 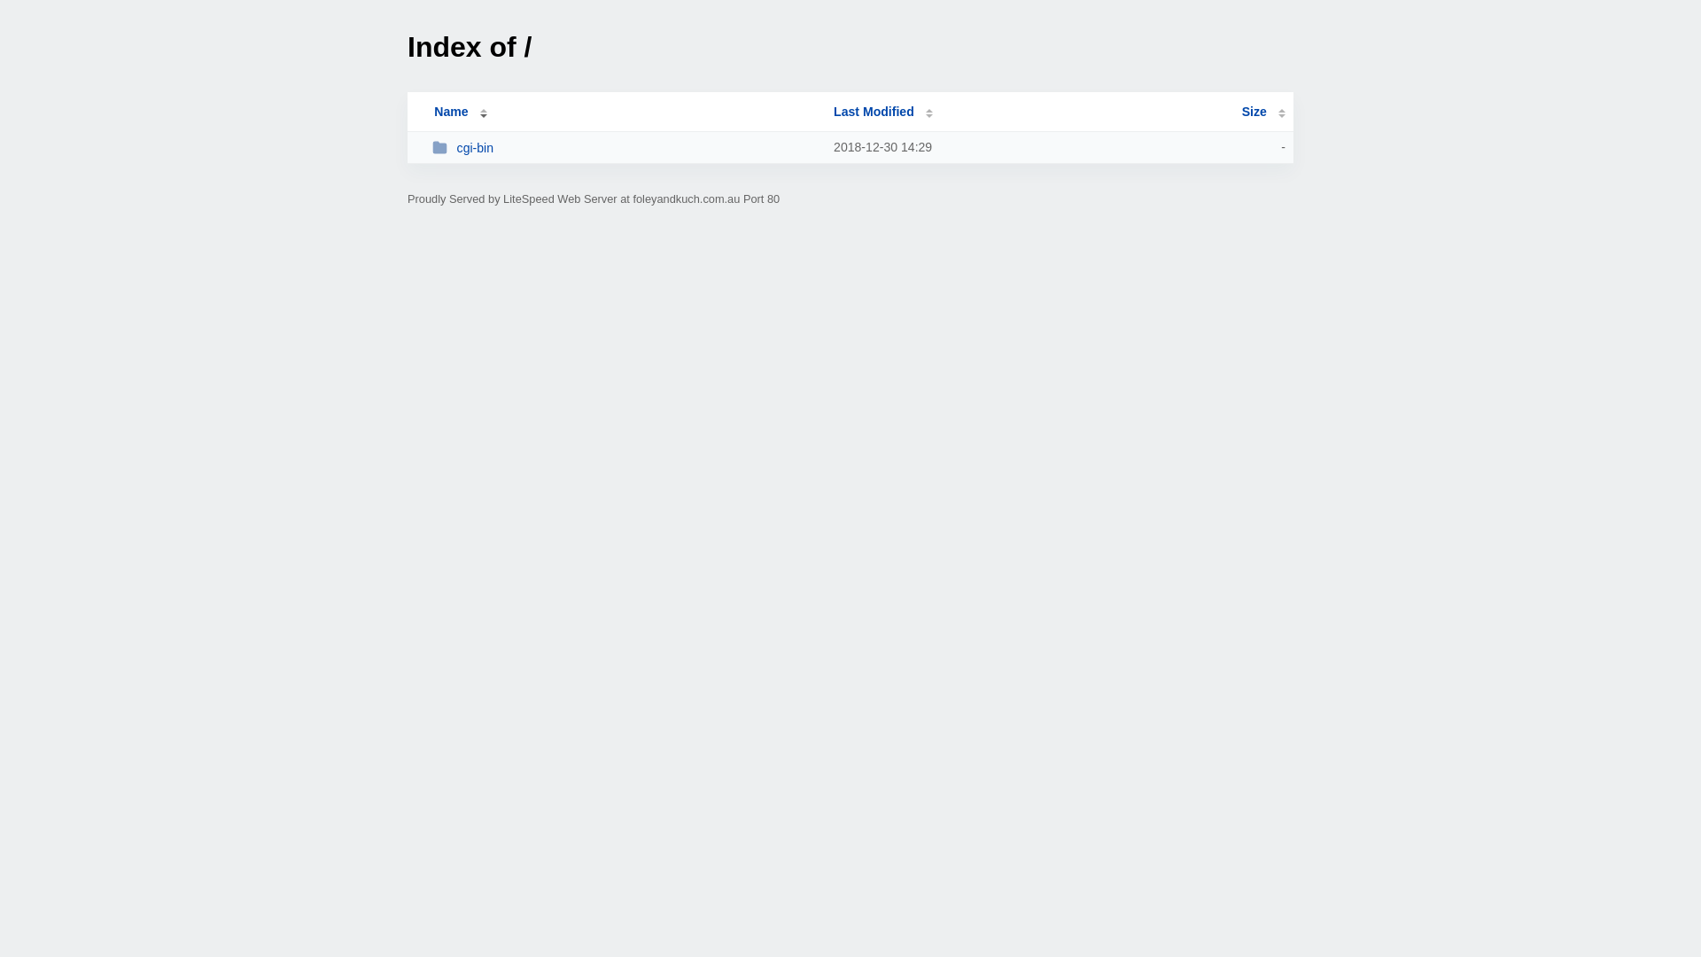 I want to click on cgi-bin, so click(x=625, y=147).